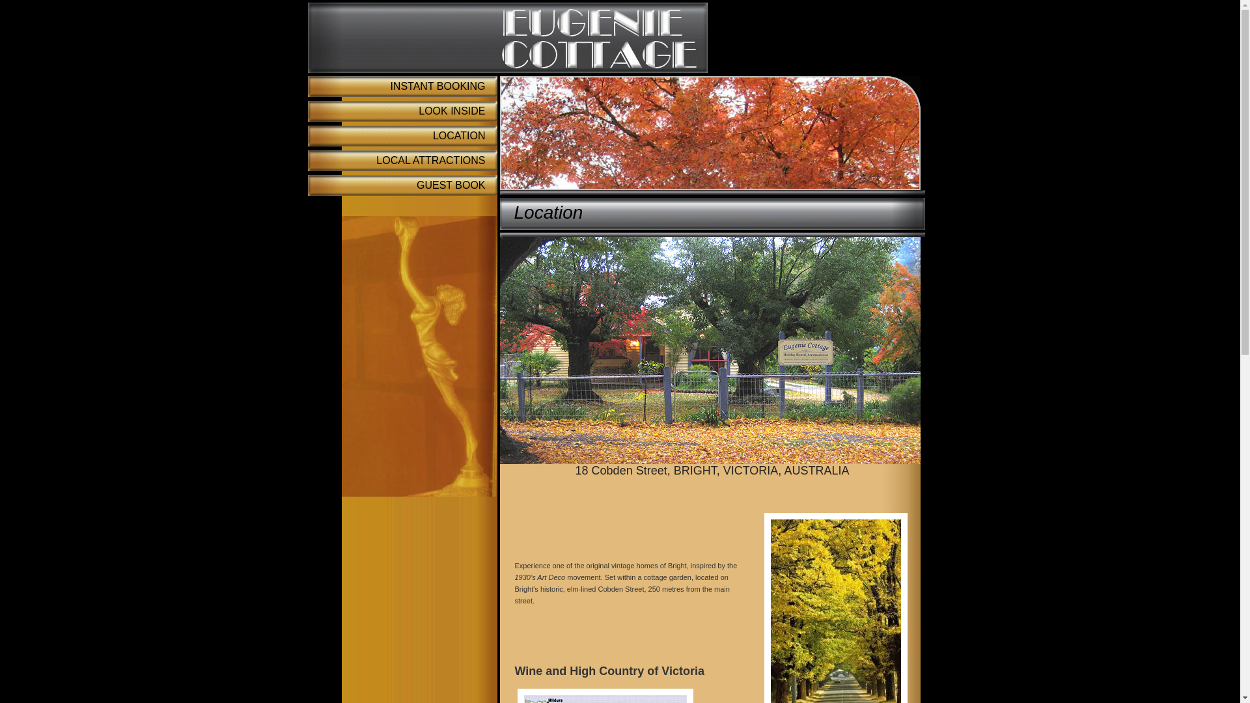  Describe the element at coordinates (402, 136) in the screenshot. I see `LOCATION` at that location.